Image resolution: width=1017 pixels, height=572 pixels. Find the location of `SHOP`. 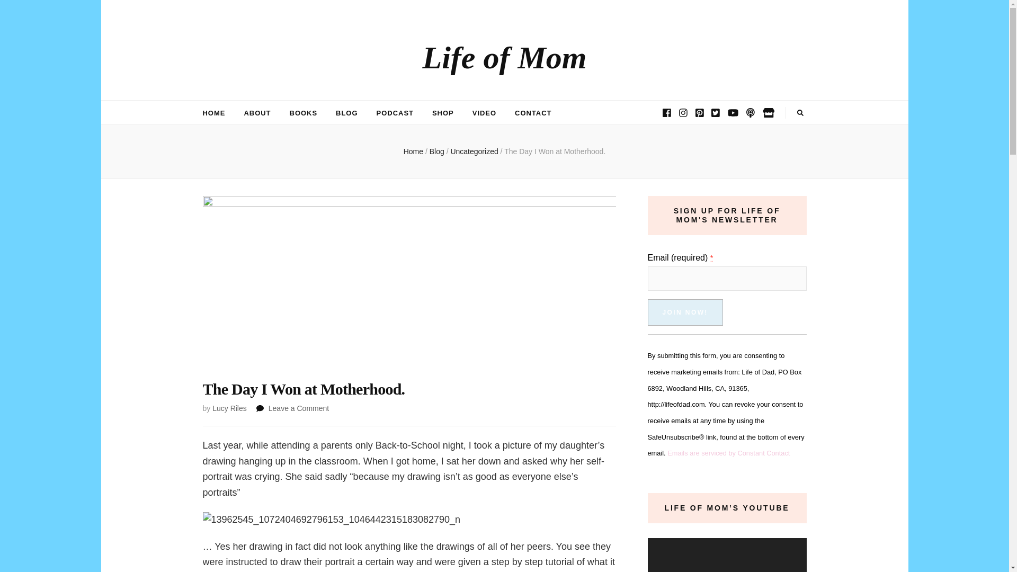

SHOP is located at coordinates (443, 113).